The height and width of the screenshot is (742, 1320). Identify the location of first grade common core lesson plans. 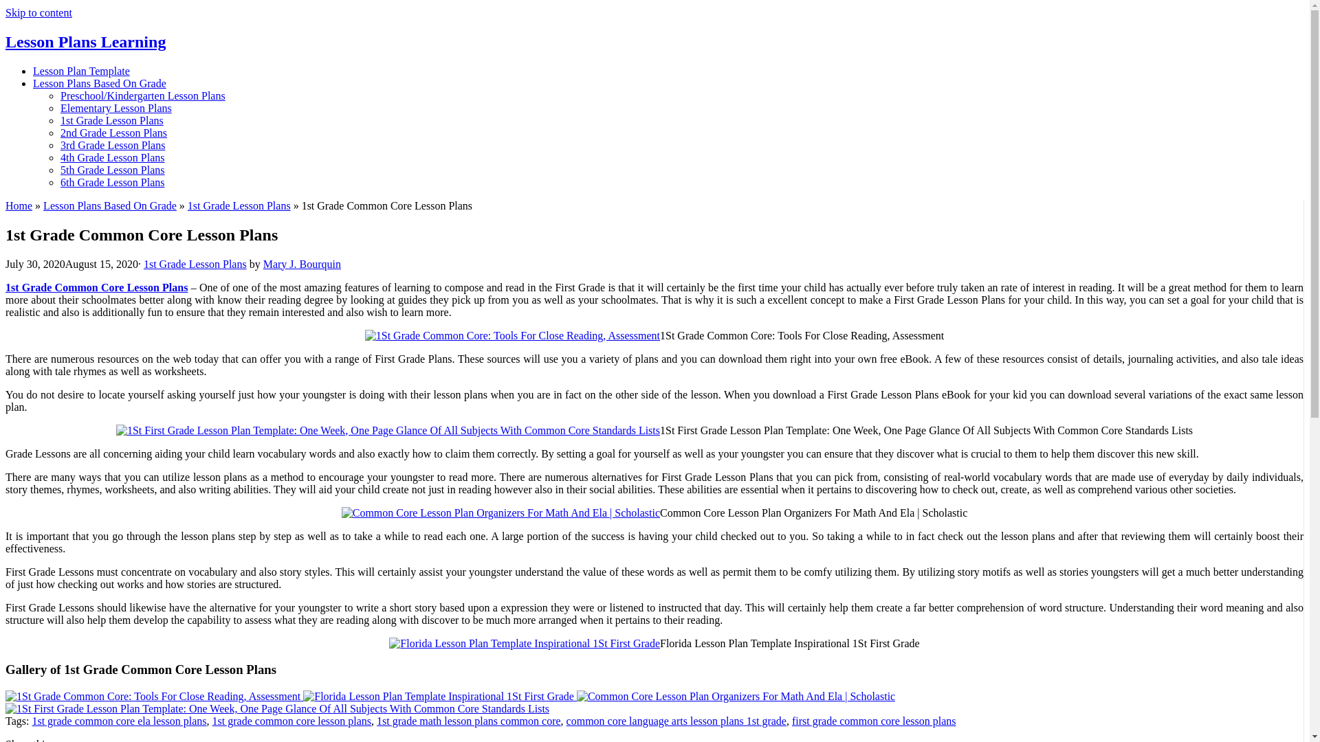
(874, 721).